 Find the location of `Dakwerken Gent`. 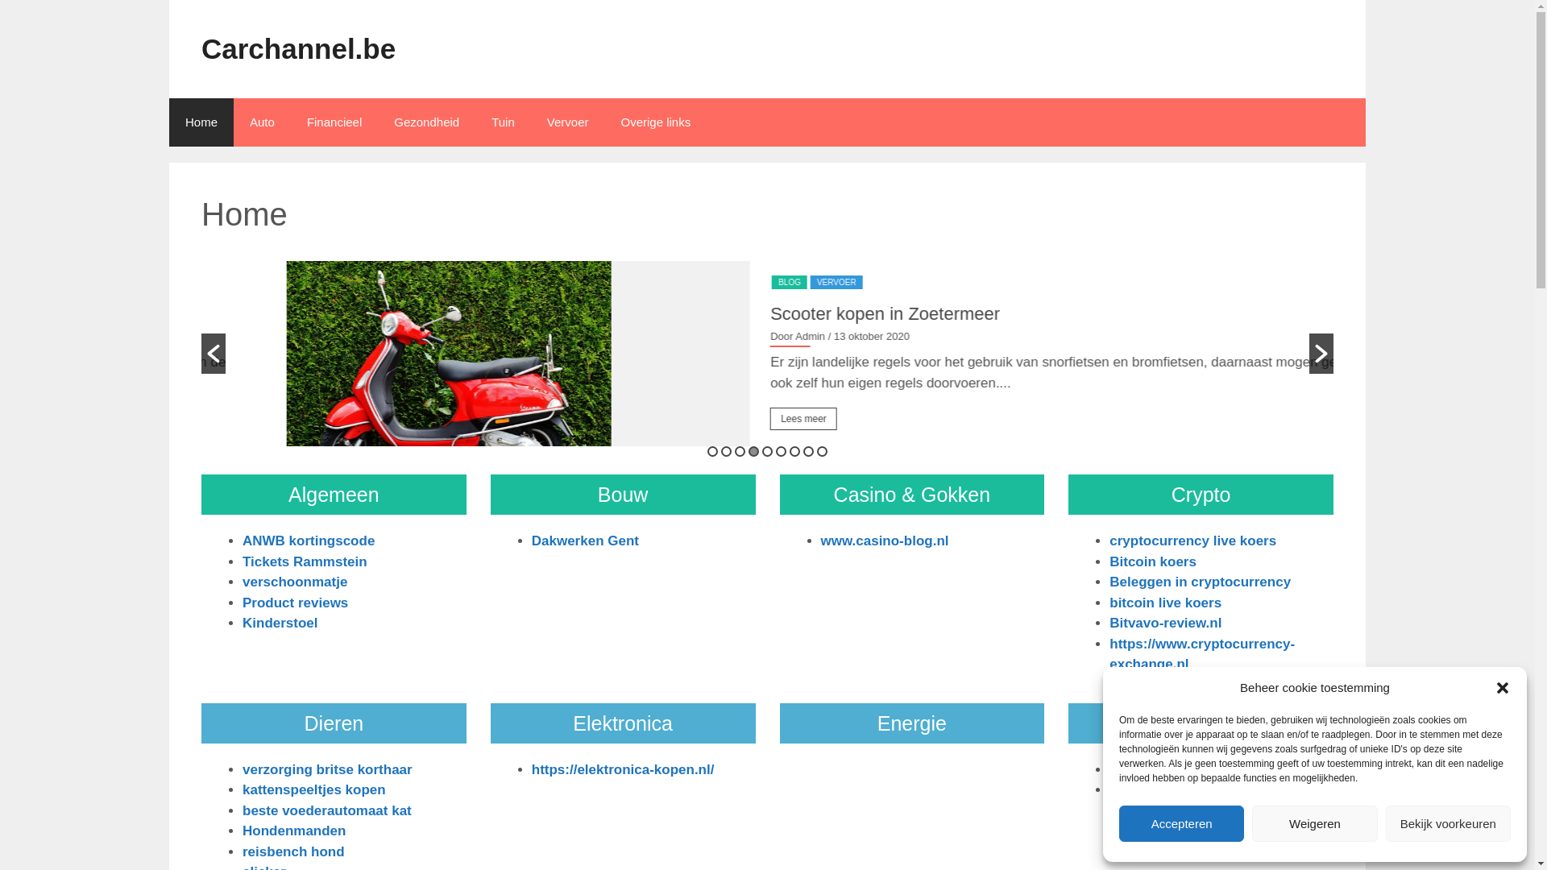

Dakwerken Gent is located at coordinates (585, 541).